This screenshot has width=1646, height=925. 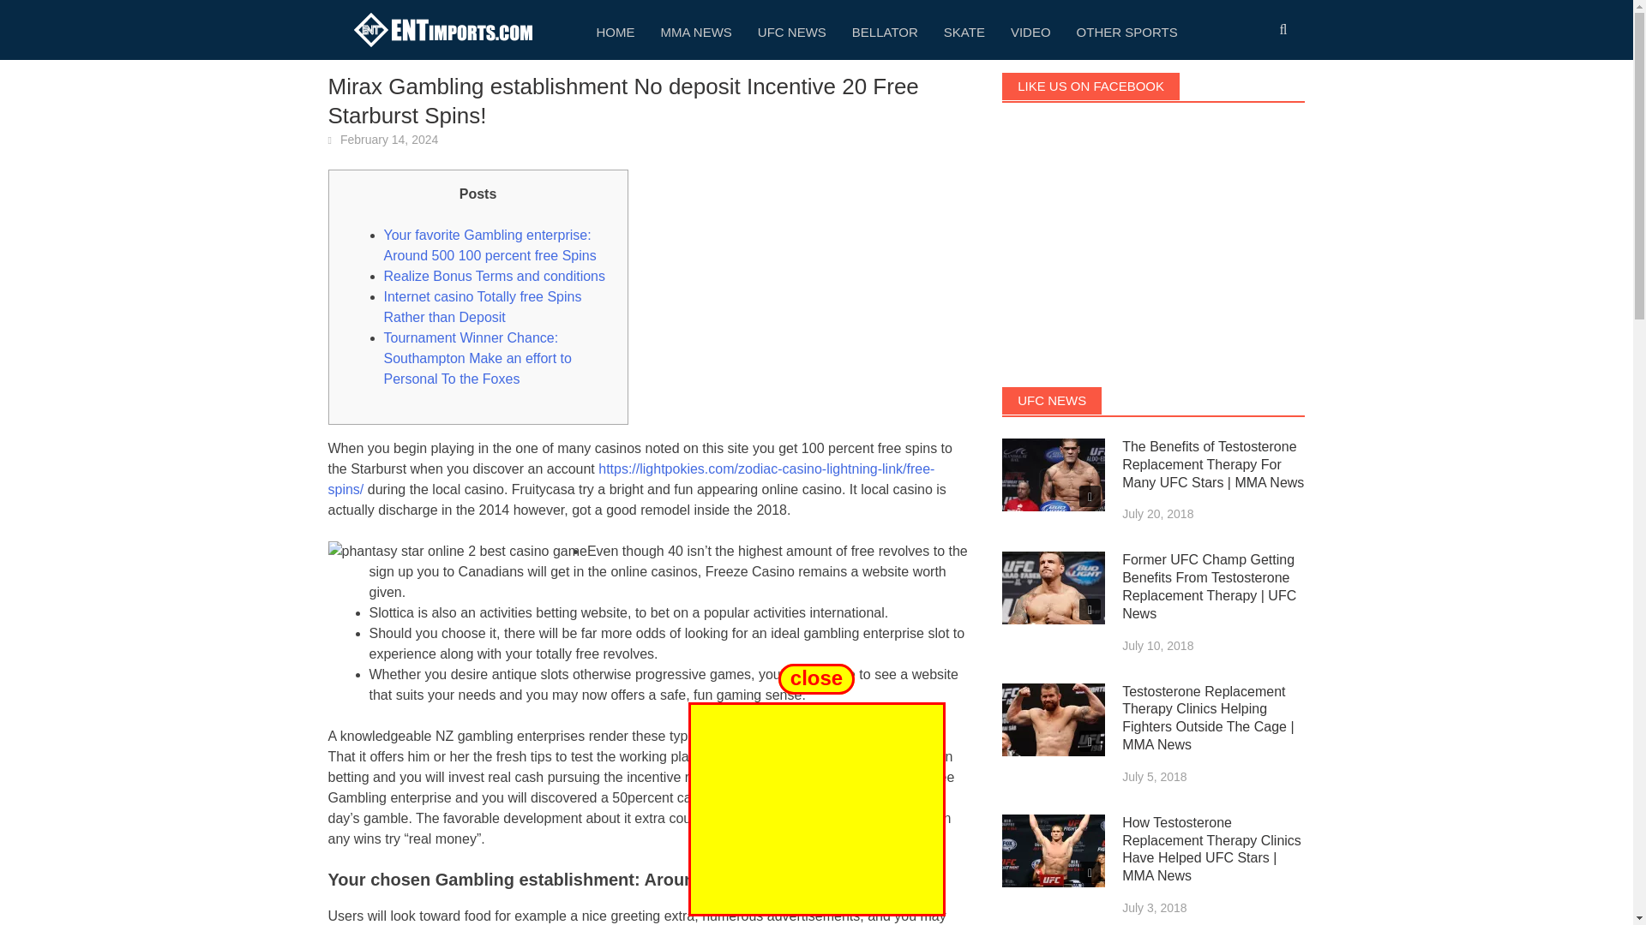 I want to click on SKATE, so click(x=964, y=30).